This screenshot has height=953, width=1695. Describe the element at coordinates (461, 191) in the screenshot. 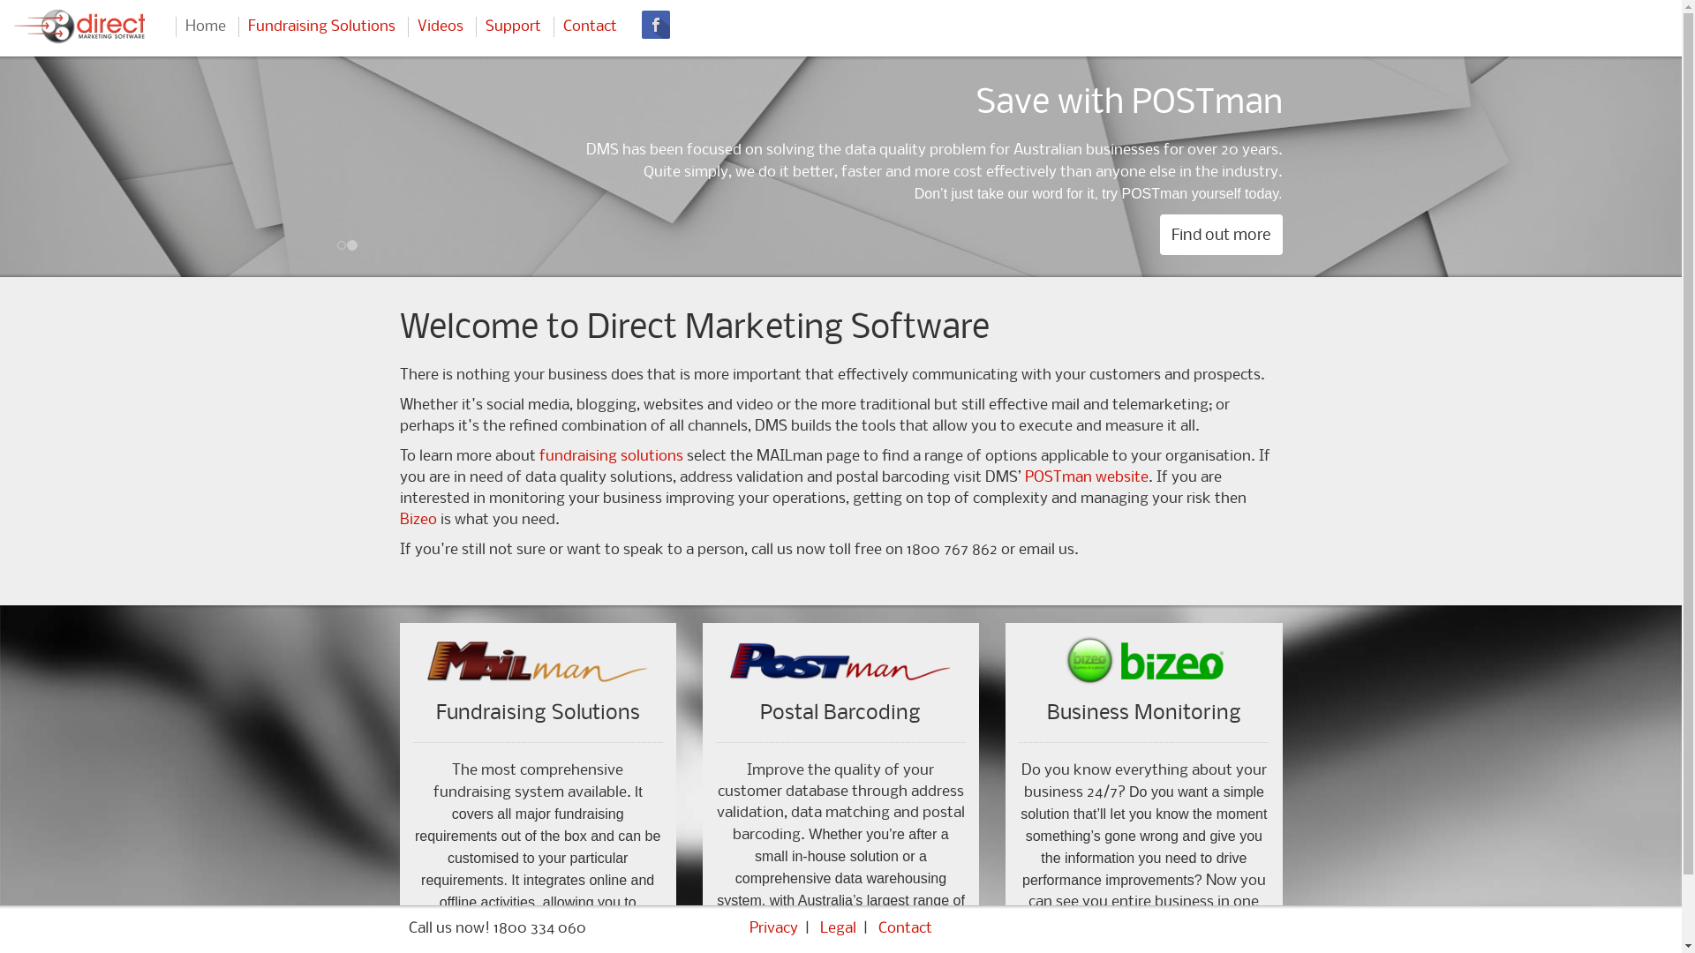

I see `Find out more` at that location.